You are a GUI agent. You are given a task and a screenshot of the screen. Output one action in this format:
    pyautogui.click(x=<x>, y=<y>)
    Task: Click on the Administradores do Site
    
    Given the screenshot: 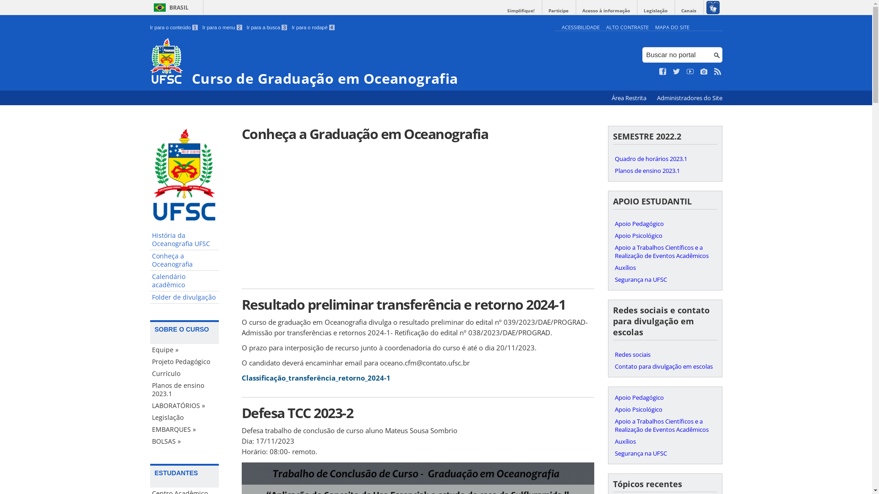 What is the action you would take?
    pyautogui.click(x=689, y=98)
    